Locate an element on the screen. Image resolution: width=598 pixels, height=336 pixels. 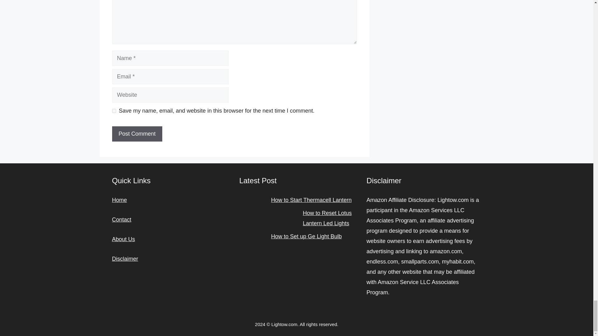
Post Comment is located at coordinates (137, 134).